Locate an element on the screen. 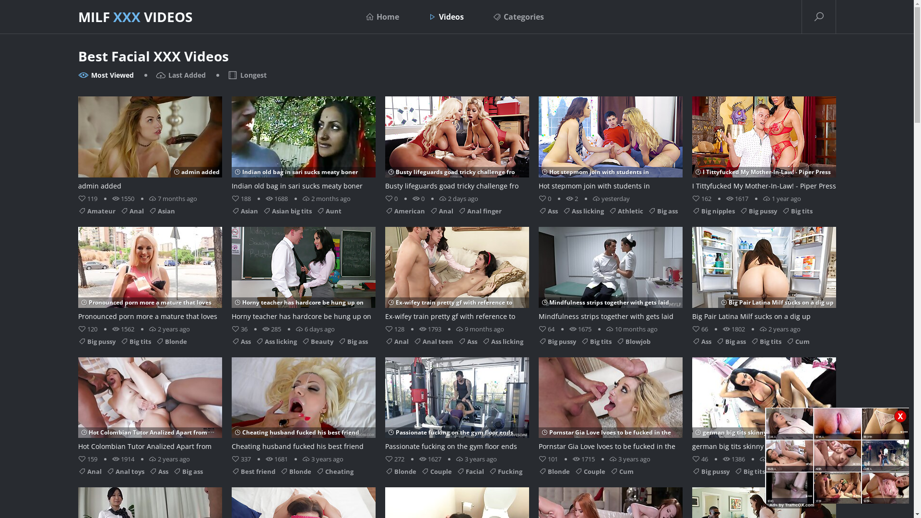 The image size is (921, 518). Best friend is located at coordinates (253, 471).